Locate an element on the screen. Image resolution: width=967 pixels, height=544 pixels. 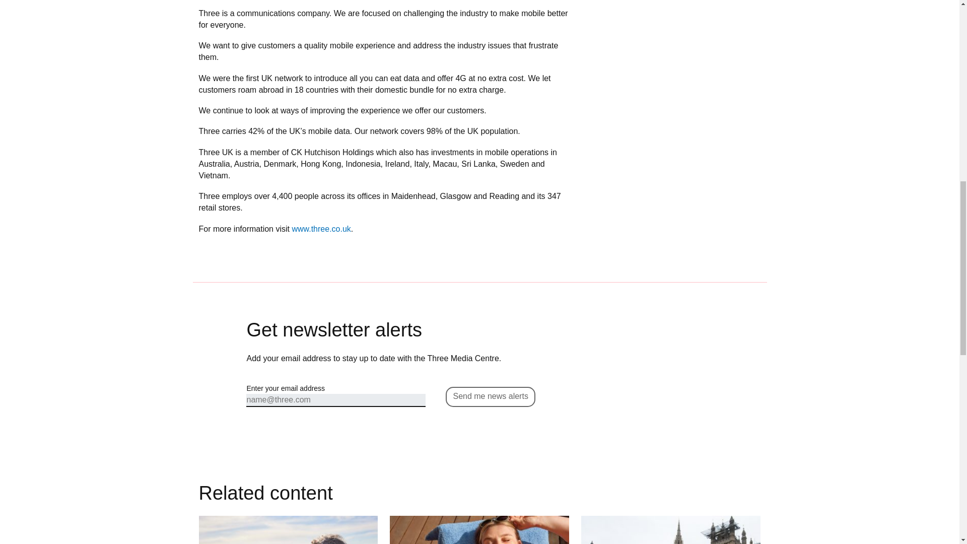
www.three.co.uk is located at coordinates (321, 229).